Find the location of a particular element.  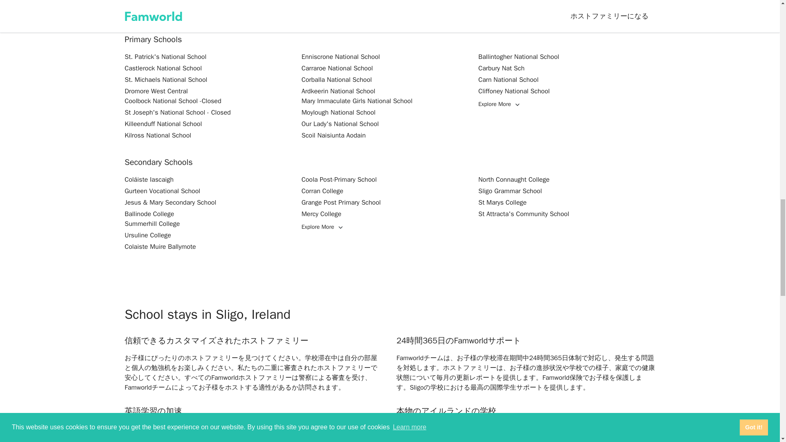

Carraroe National School is located at coordinates (337, 68).